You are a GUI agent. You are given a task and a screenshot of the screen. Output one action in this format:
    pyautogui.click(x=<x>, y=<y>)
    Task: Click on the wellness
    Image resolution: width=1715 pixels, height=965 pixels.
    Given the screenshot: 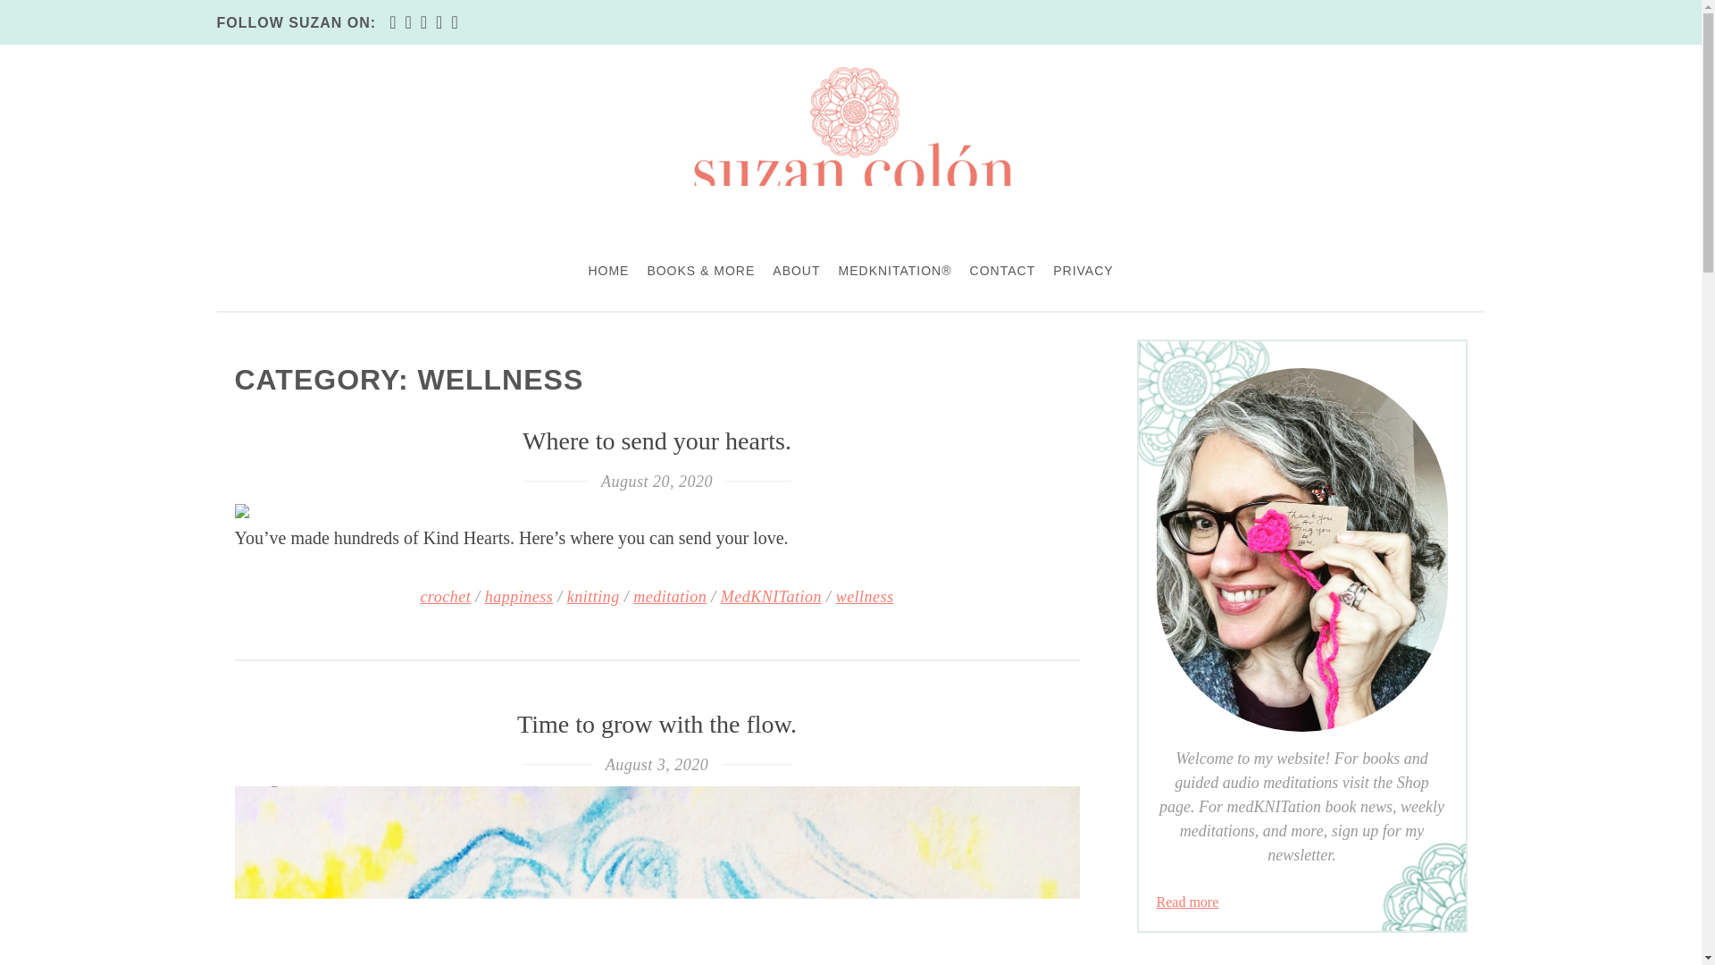 What is the action you would take?
    pyautogui.click(x=865, y=597)
    